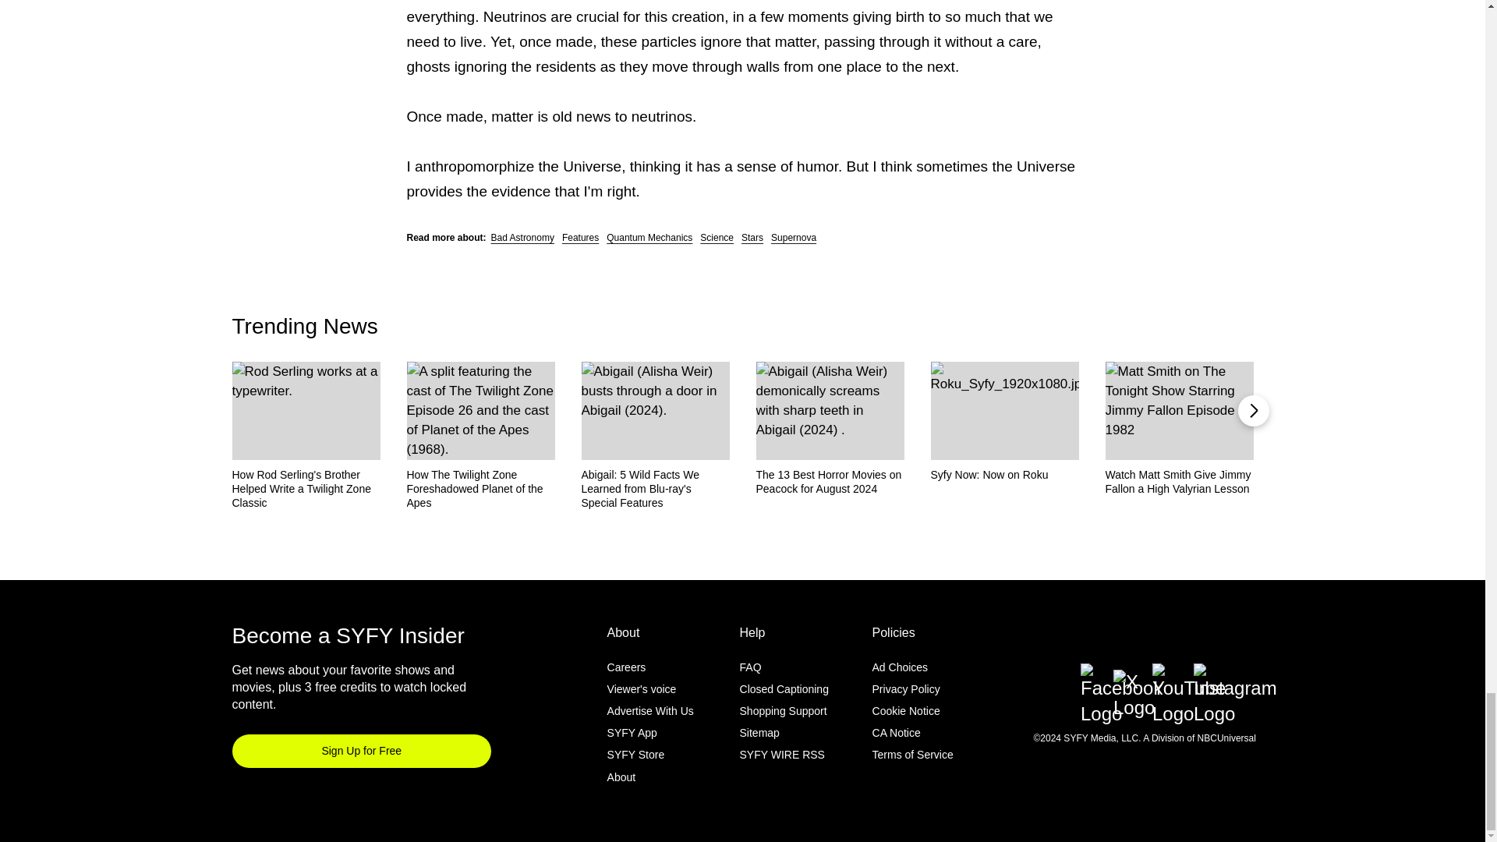  What do you see at coordinates (717, 238) in the screenshot?
I see `Science` at bounding box center [717, 238].